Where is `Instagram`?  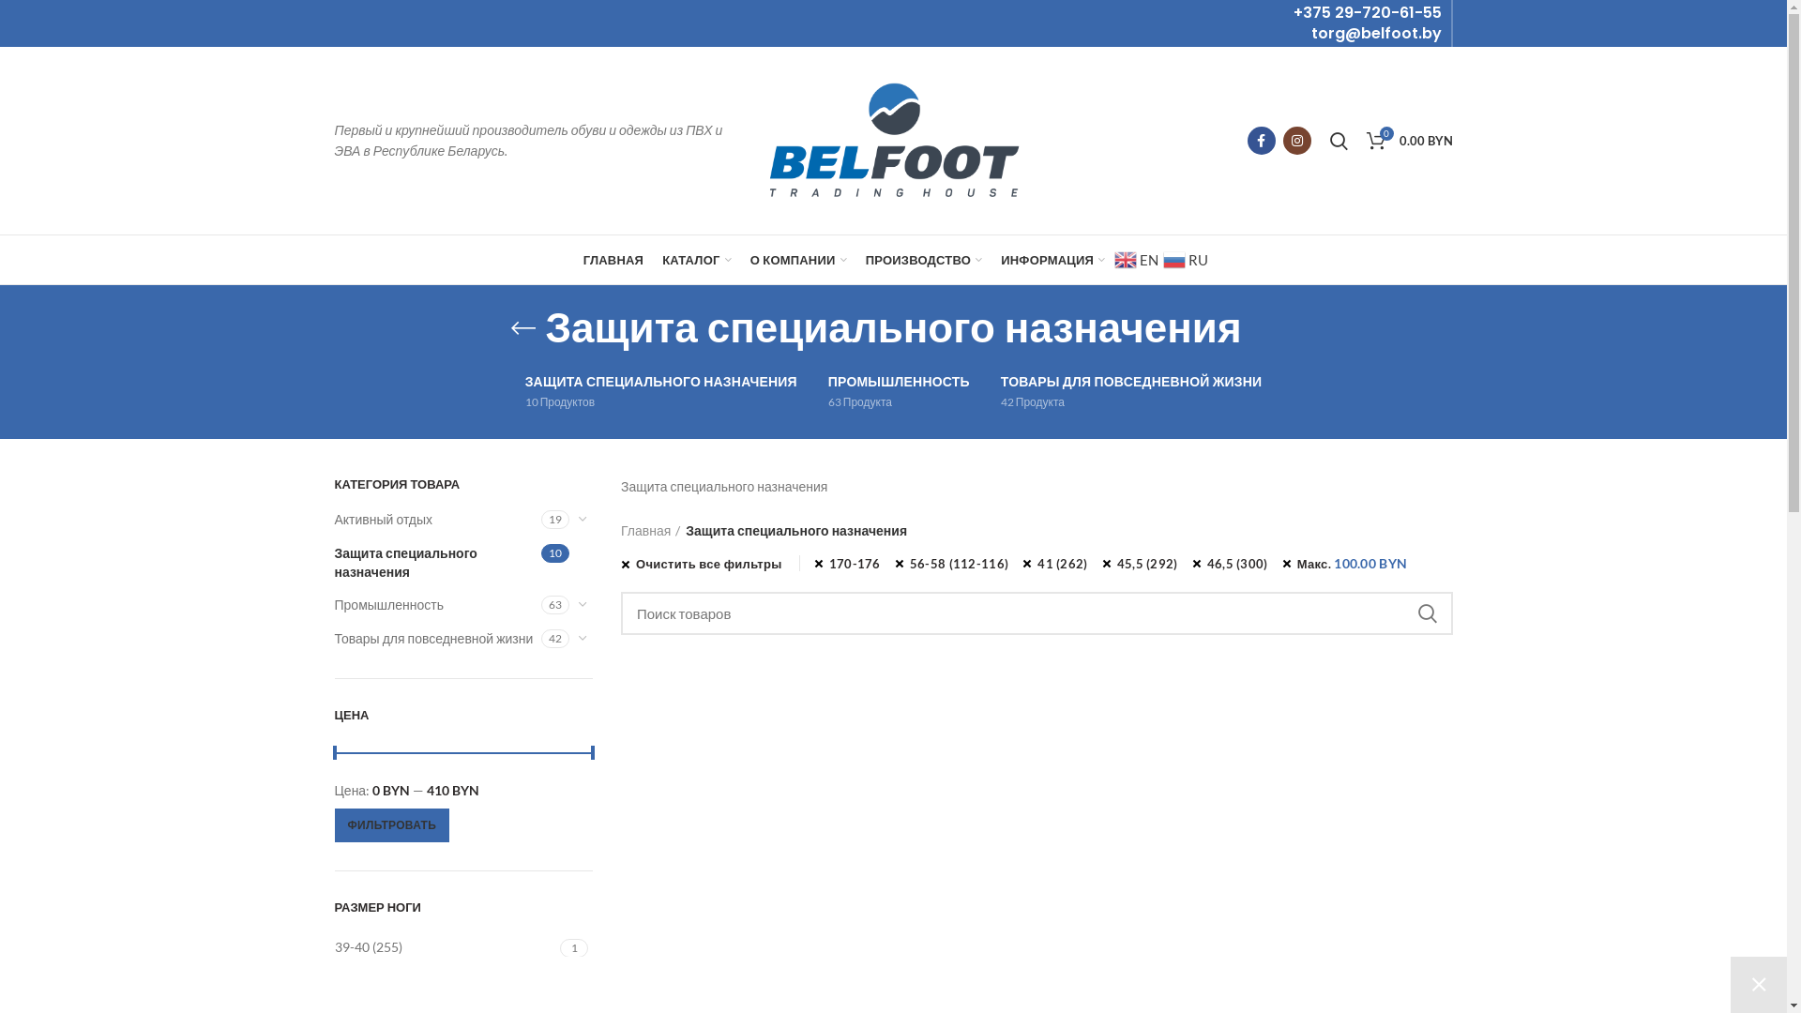 Instagram is located at coordinates (1297, 141).